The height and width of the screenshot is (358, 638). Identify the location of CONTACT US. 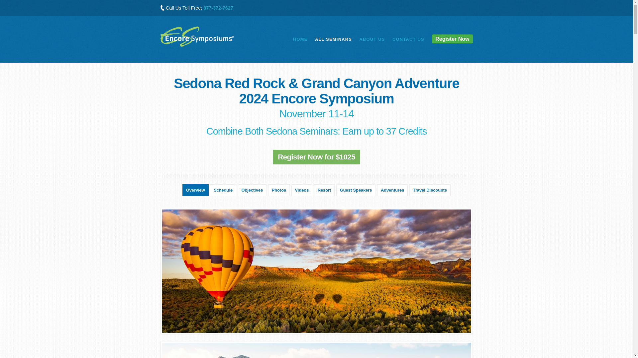
(408, 39).